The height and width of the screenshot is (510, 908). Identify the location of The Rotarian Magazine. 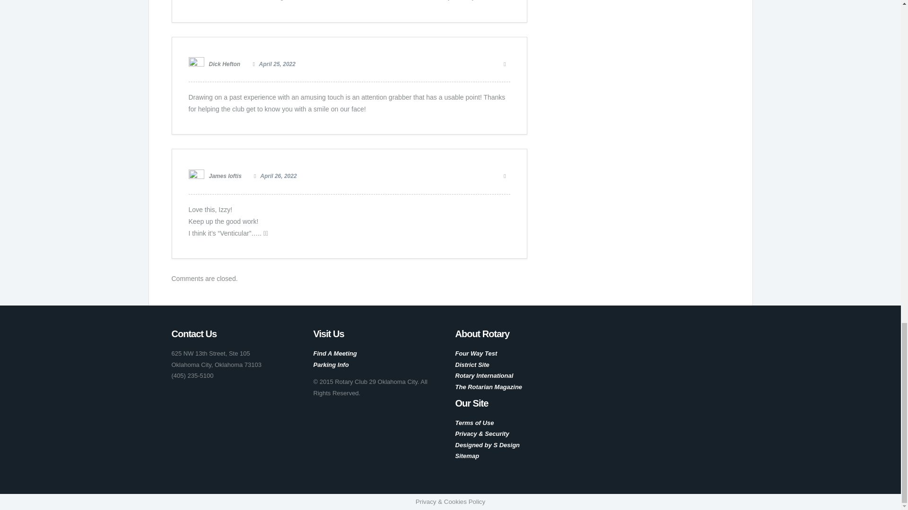
(488, 387).